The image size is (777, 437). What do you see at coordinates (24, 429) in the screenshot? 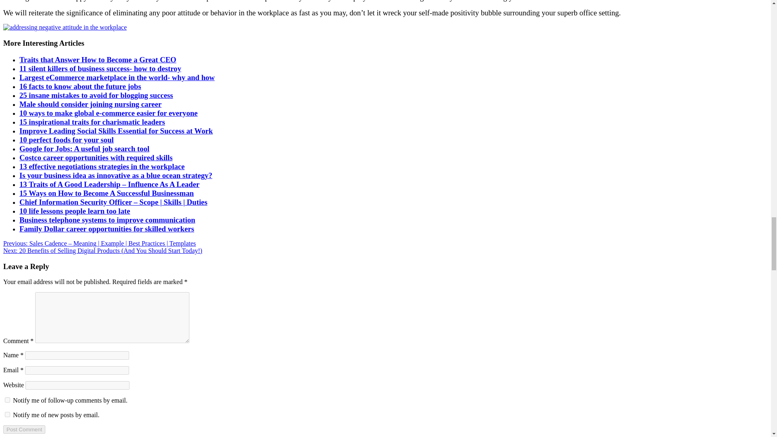
I see `Post Comment` at bounding box center [24, 429].